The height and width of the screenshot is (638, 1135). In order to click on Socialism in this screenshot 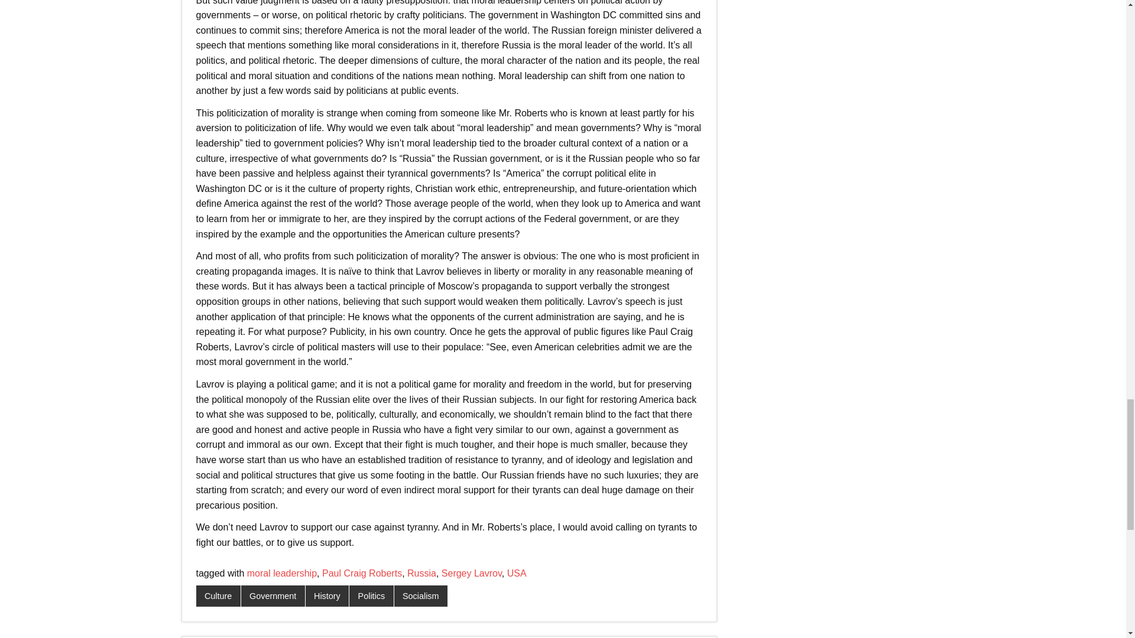, I will do `click(420, 596)`.